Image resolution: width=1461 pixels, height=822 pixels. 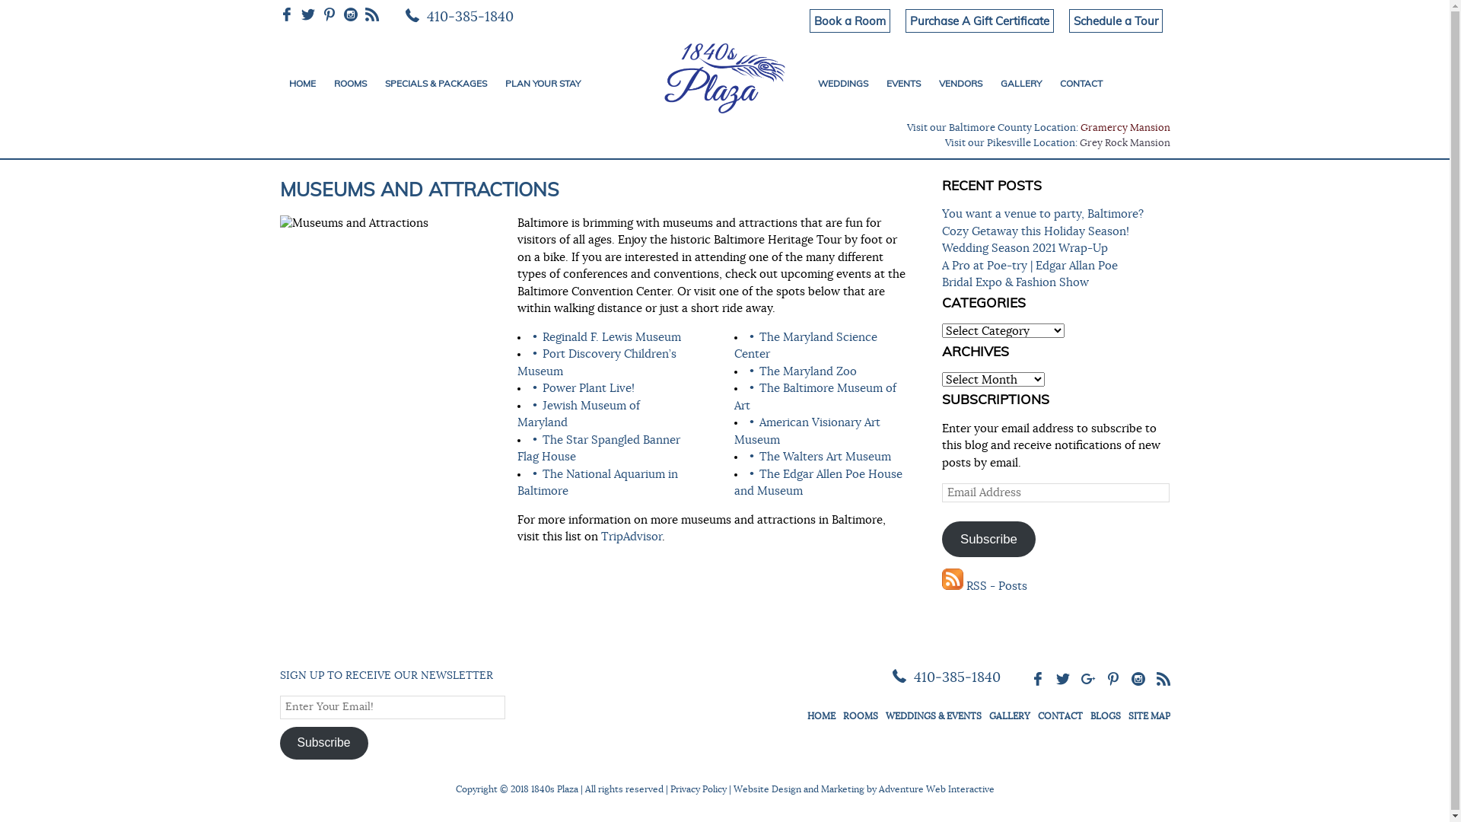 I want to click on GALLERY, so click(x=1020, y=84).